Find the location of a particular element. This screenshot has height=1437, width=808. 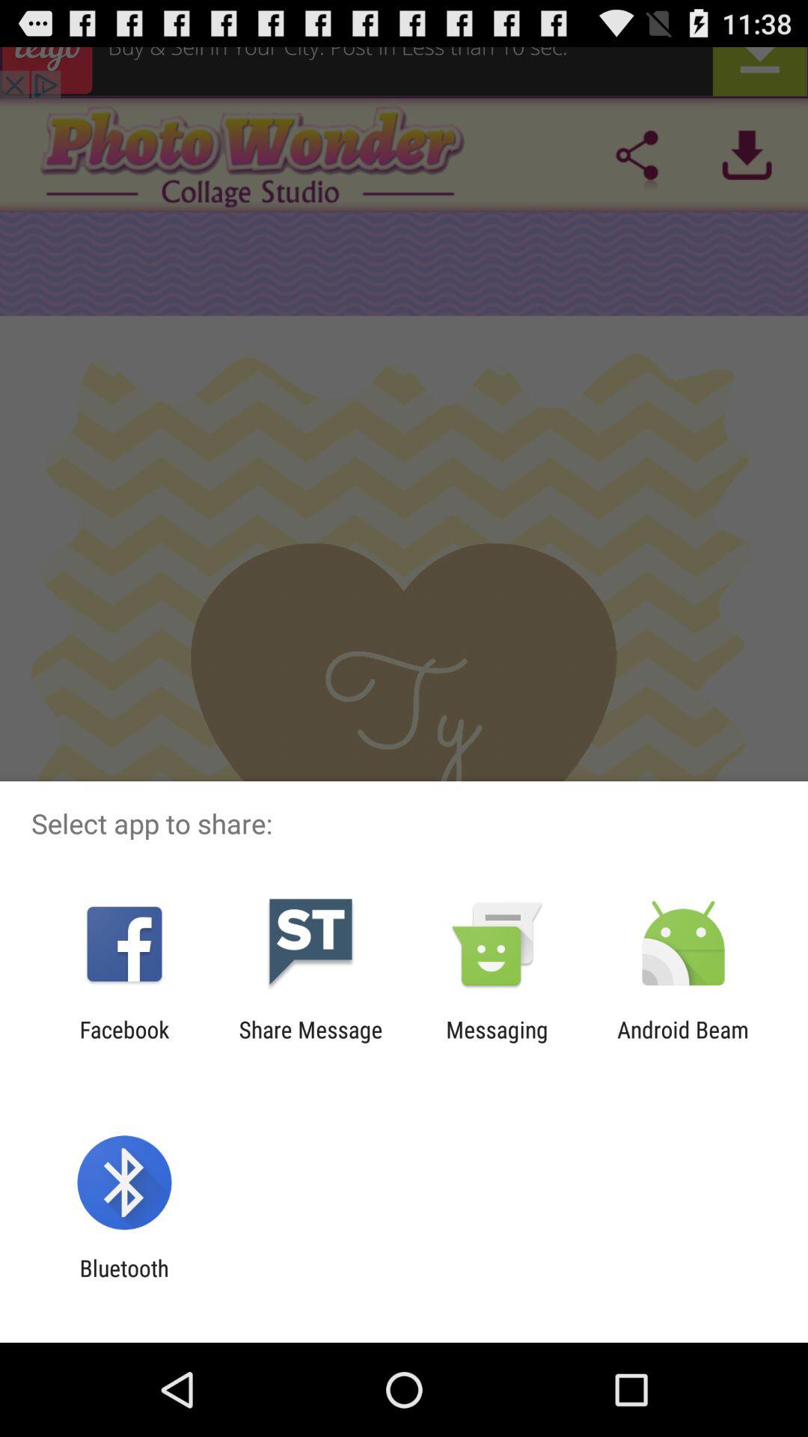

flip to android beam item is located at coordinates (683, 1043).